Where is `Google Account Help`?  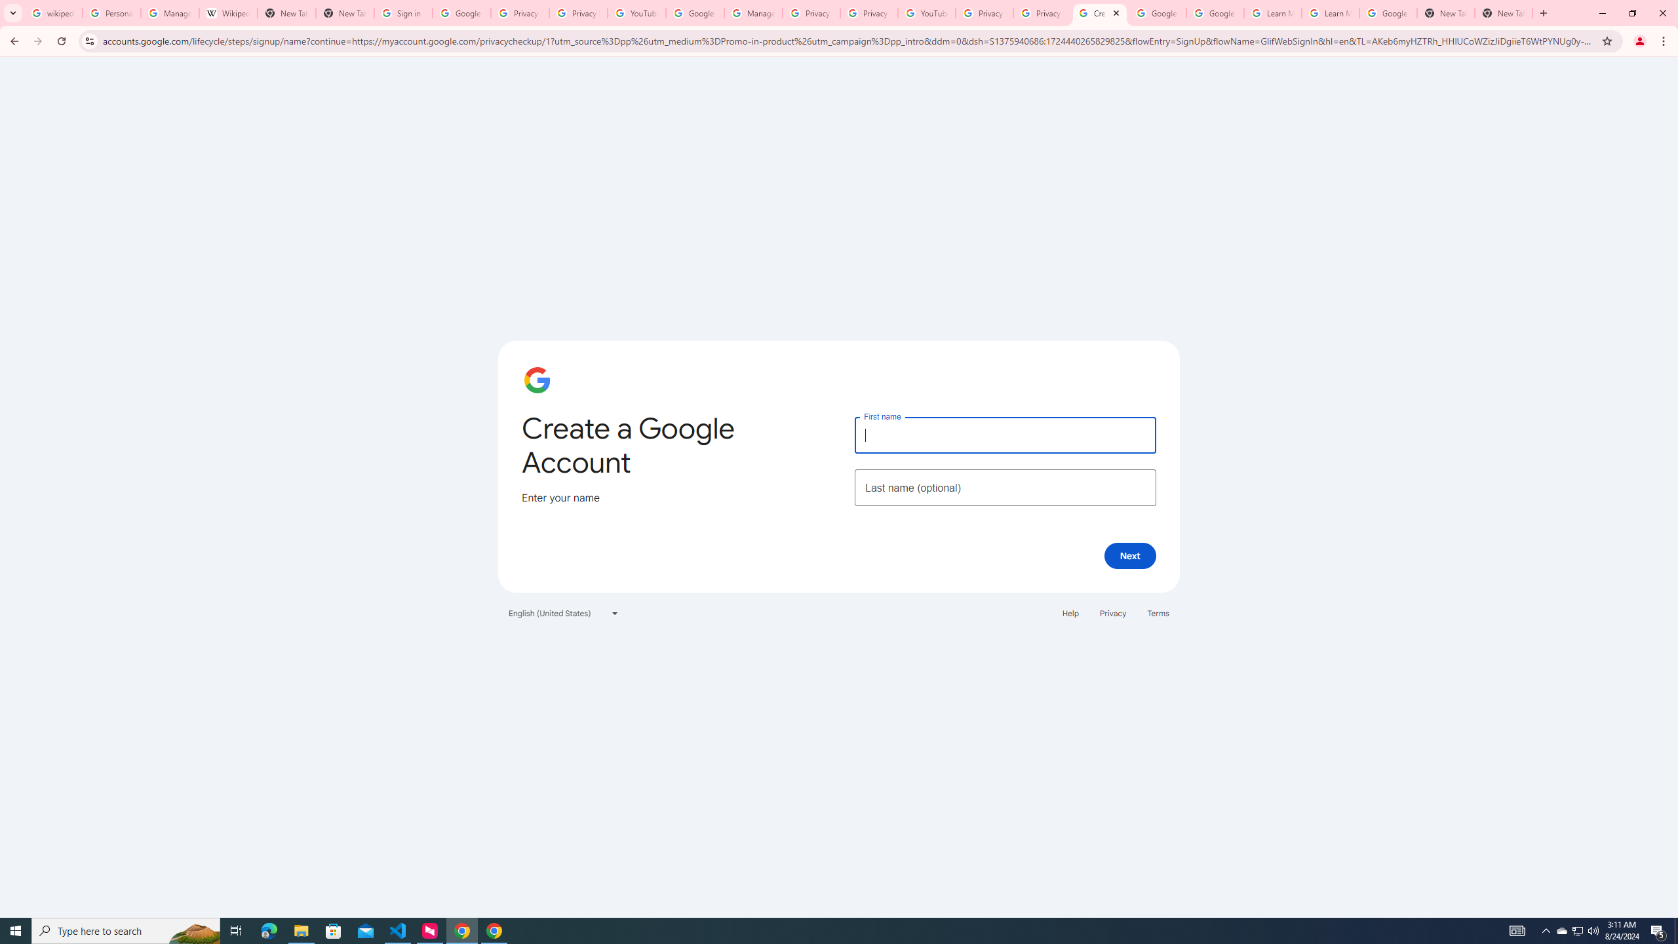
Google Account Help is located at coordinates (695, 13).